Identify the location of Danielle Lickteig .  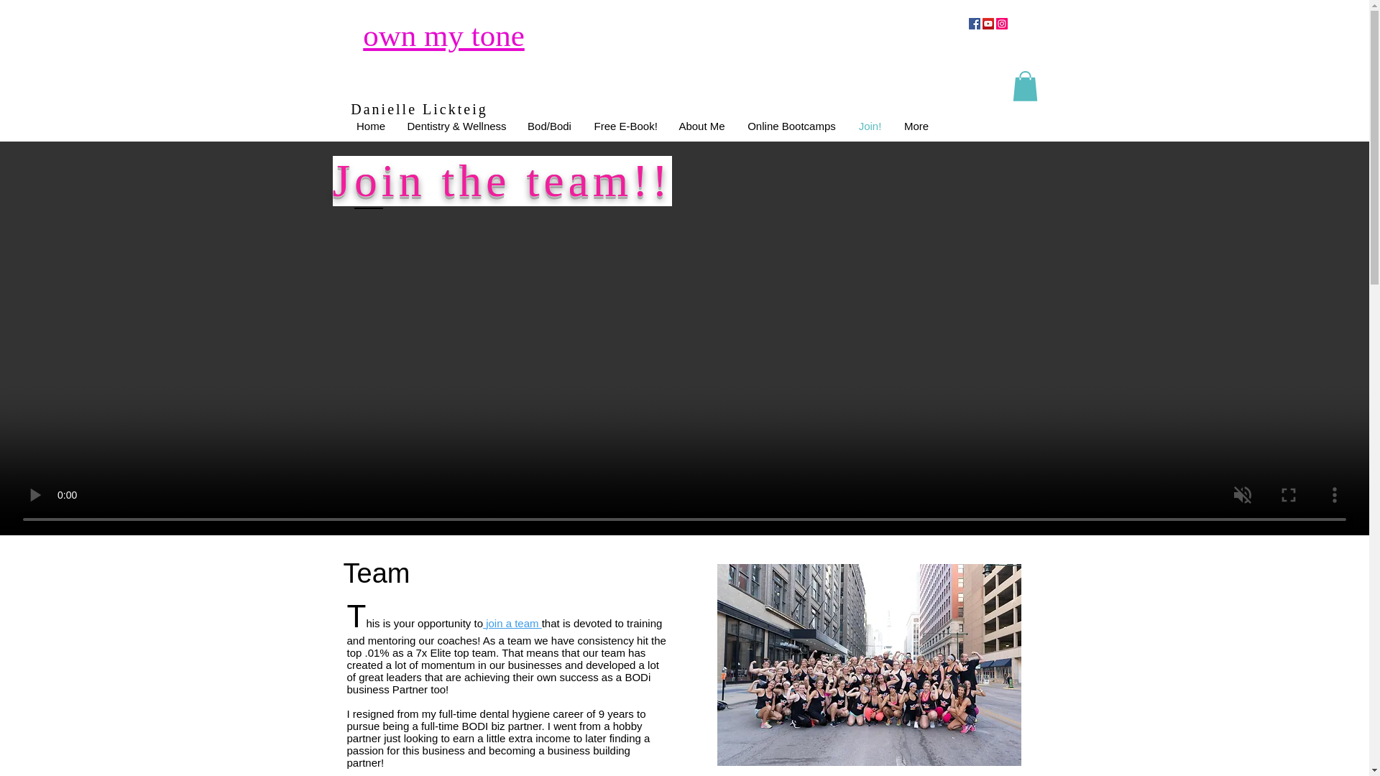
(421, 109).